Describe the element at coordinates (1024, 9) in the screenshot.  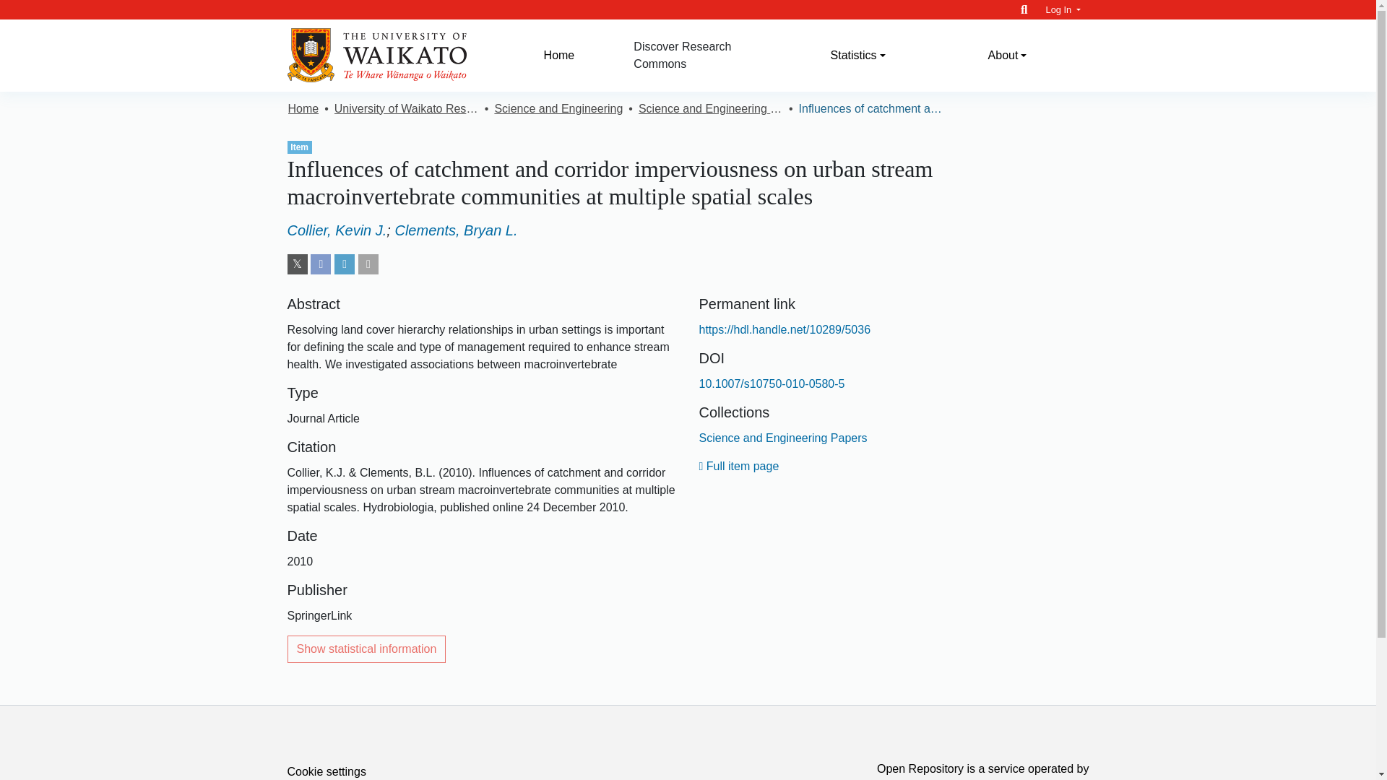
I see `Search` at that location.